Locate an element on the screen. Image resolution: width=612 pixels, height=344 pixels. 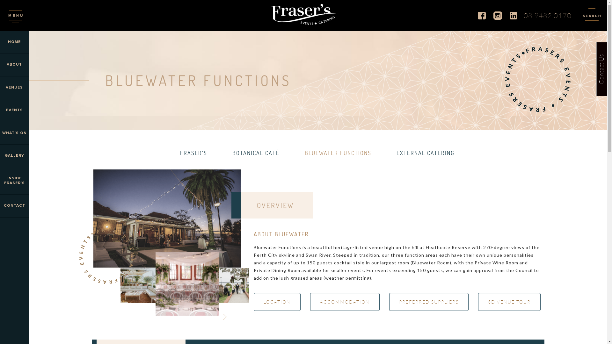
Fraser's Group is located at coordinates (303, 14).